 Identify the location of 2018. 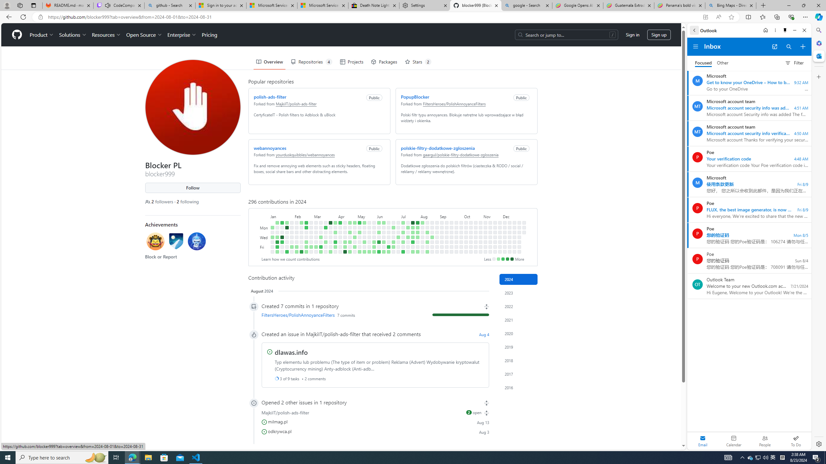
(519, 360).